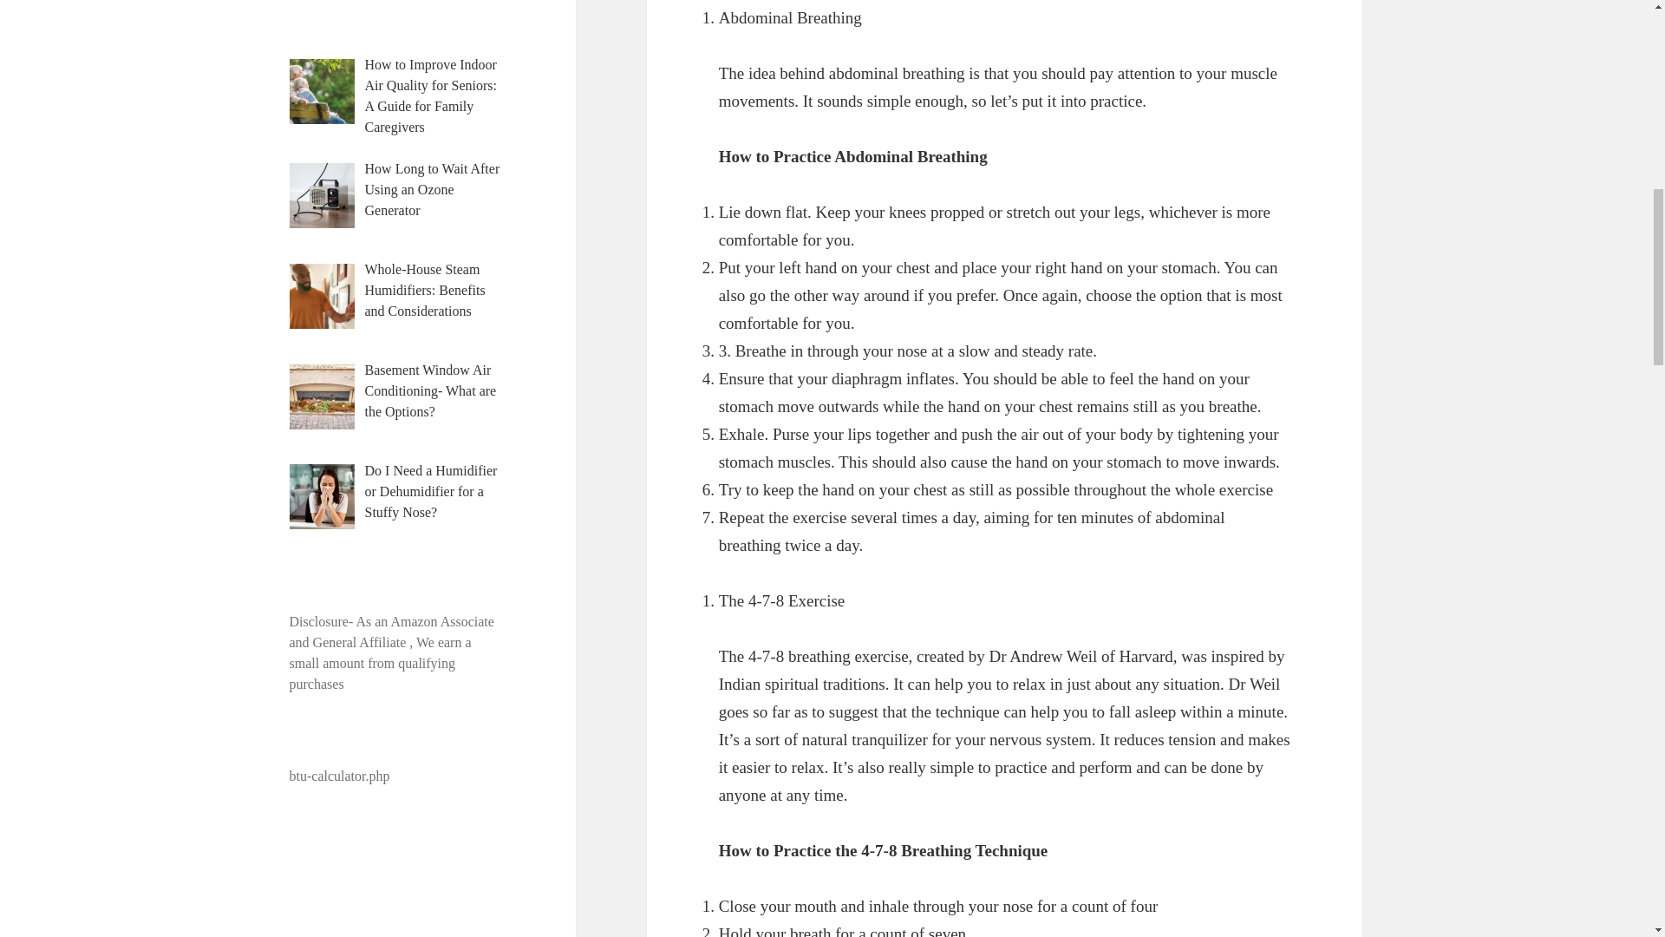 The height and width of the screenshot is (937, 1665). What do you see at coordinates (425, 290) in the screenshot?
I see `Whole-House Steam Humidifiers: Benefits and Considerations` at bounding box center [425, 290].